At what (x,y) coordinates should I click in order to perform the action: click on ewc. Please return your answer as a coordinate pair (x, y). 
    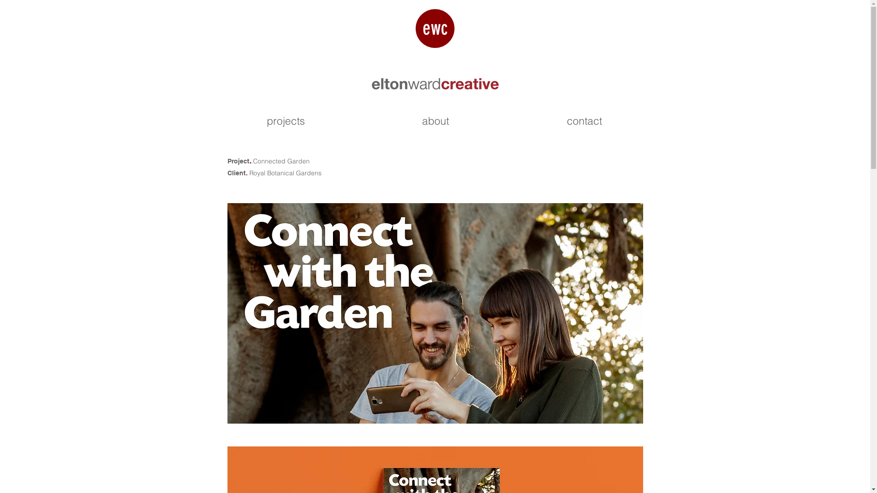
    Looking at the image, I should click on (435, 28).